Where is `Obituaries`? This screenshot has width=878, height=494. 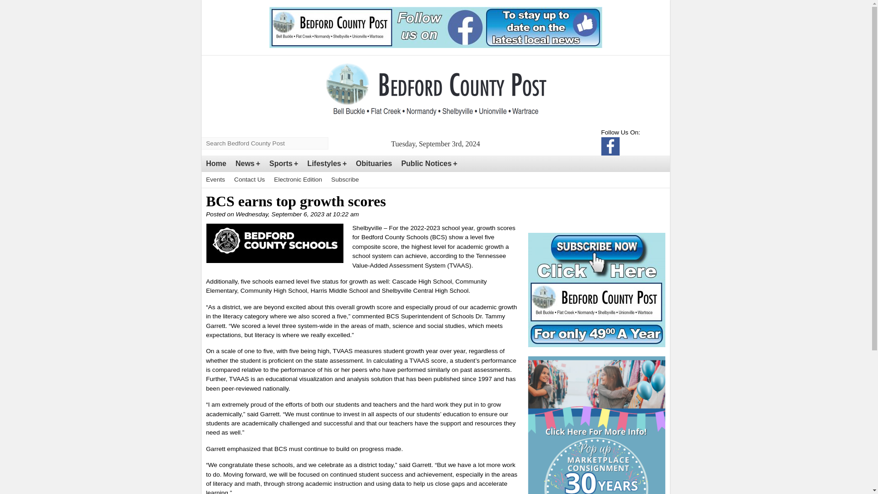
Obituaries is located at coordinates (374, 164).